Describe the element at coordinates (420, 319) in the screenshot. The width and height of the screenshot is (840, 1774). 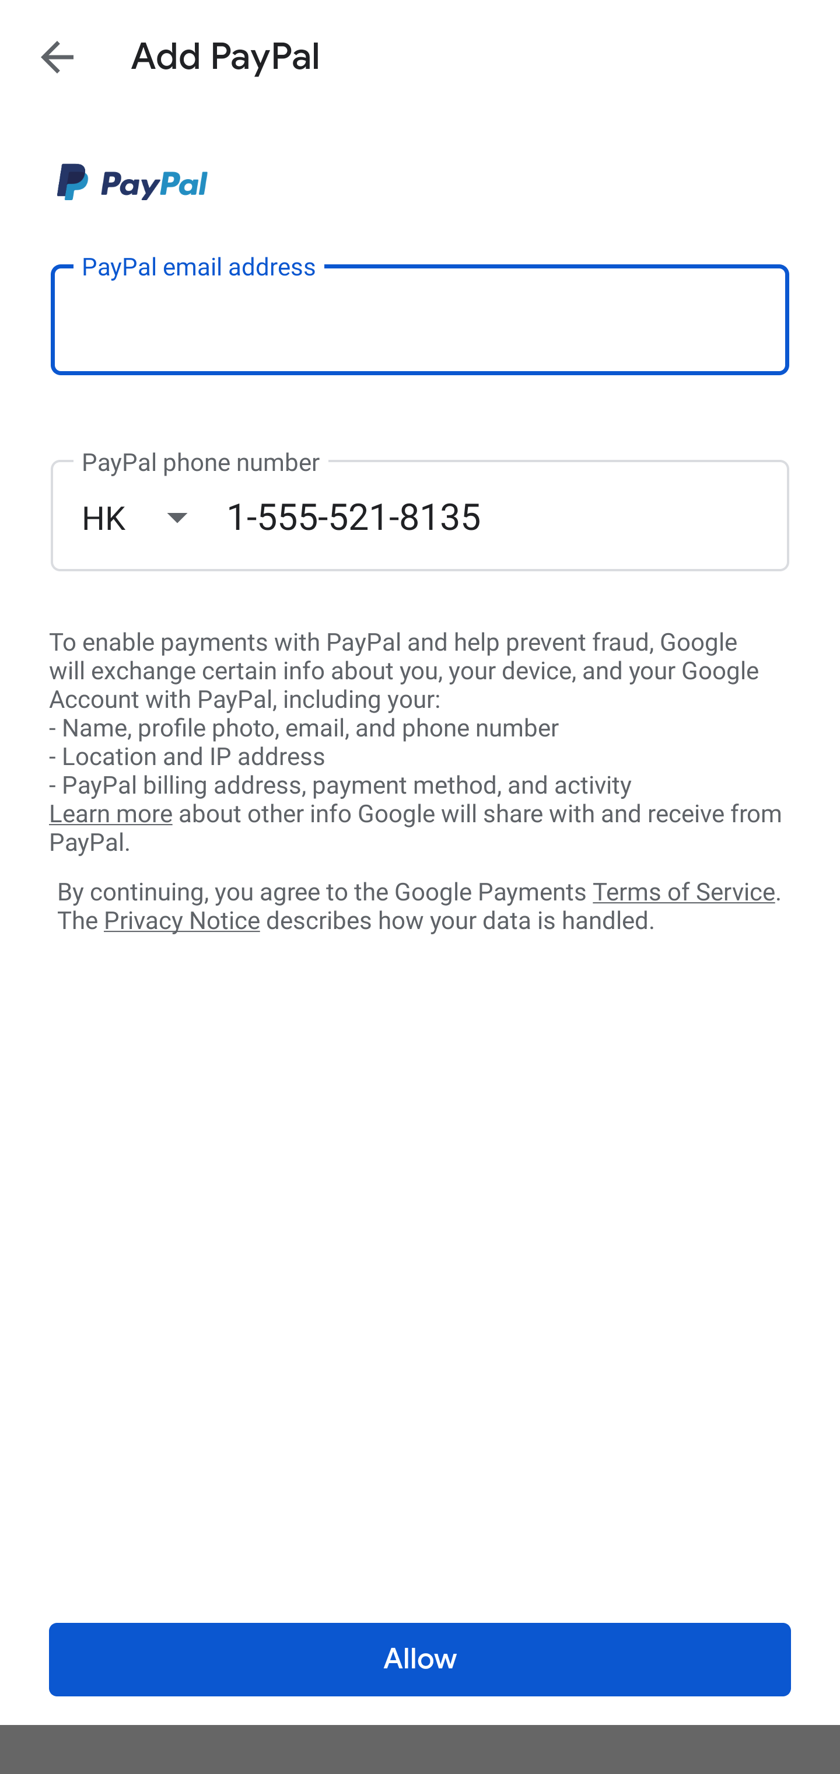
I see `PayPal email address` at that location.